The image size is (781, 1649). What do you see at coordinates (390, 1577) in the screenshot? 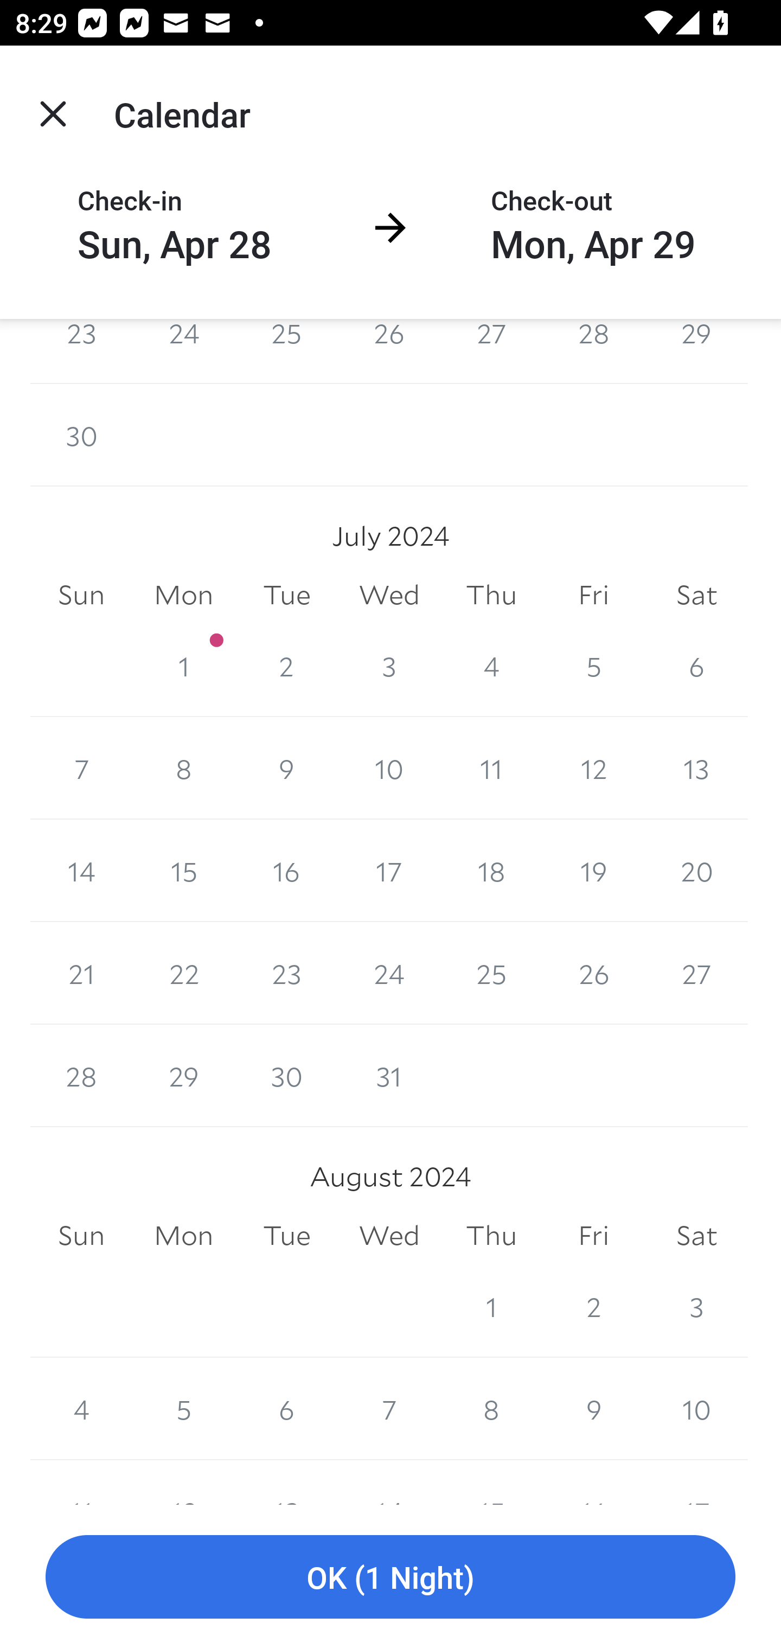
I see `OK (1 Night)` at bounding box center [390, 1577].